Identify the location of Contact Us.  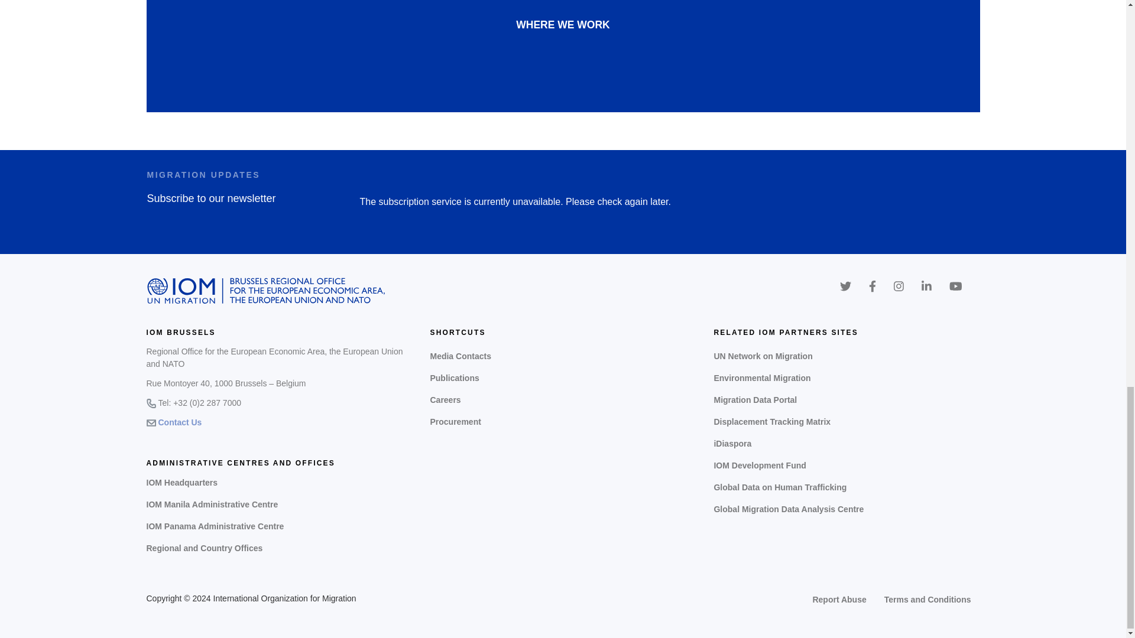
(180, 422).